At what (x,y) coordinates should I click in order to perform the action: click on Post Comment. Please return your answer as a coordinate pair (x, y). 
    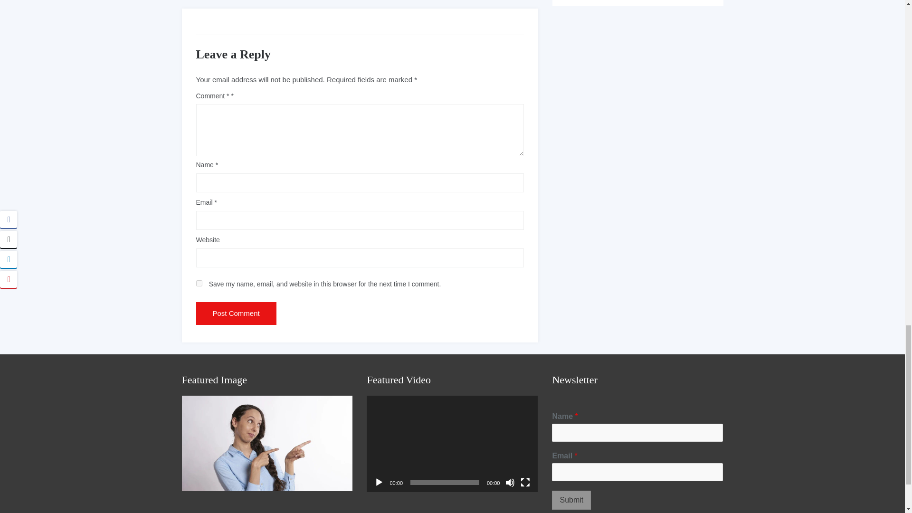
    Looking at the image, I should click on (236, 313).